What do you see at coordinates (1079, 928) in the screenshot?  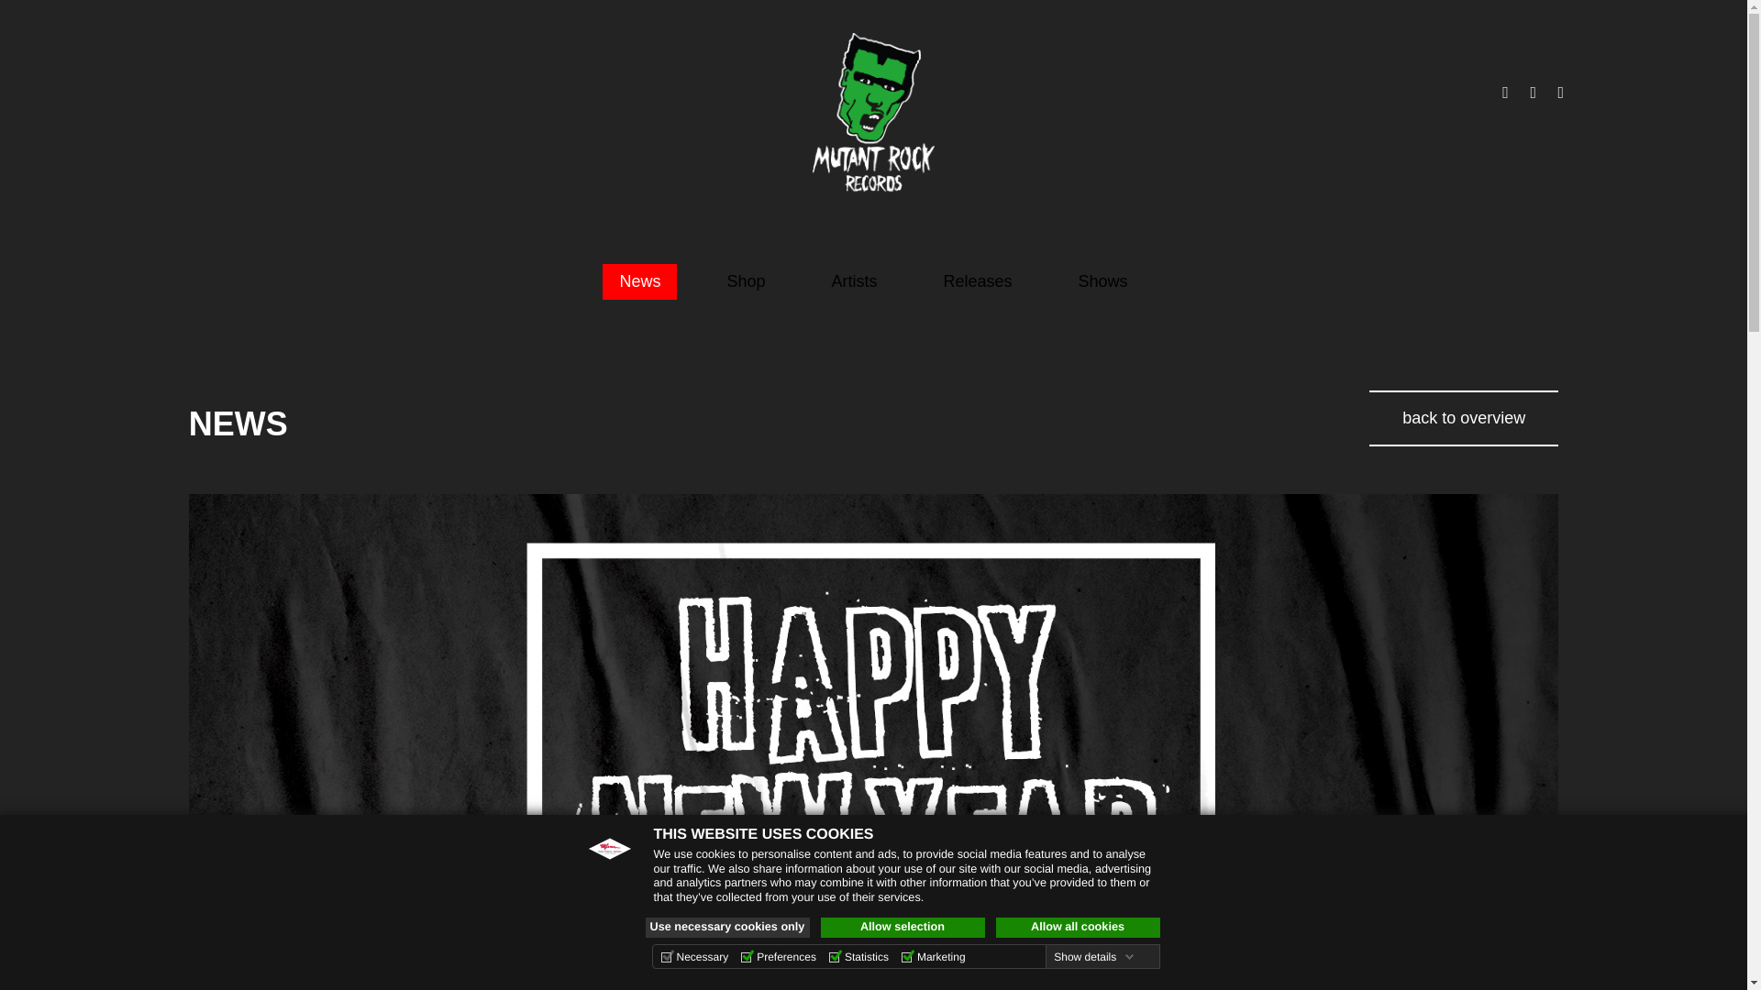 I see `Allow all cookies` at bounding box center [1079, 928].